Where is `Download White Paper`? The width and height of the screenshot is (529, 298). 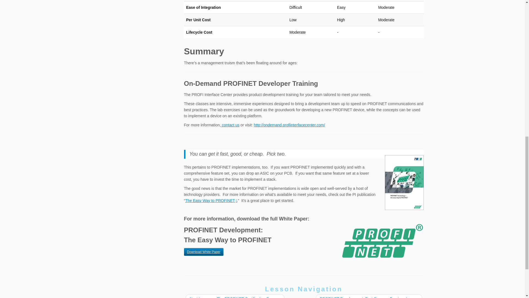 Download White Paper is located at coordinates (204, 252).